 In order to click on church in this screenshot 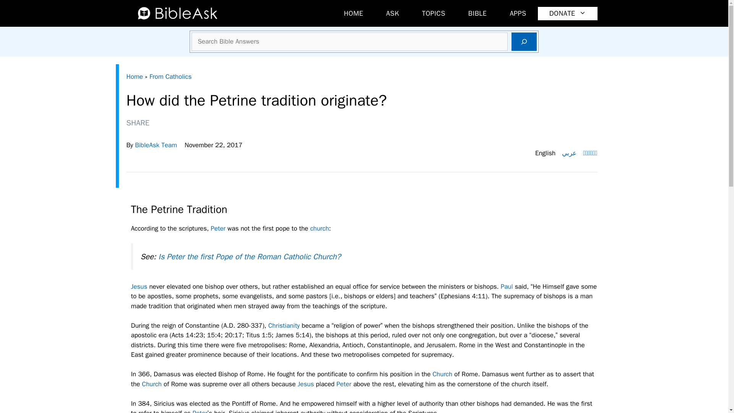, I will do `click(319, 229)`.